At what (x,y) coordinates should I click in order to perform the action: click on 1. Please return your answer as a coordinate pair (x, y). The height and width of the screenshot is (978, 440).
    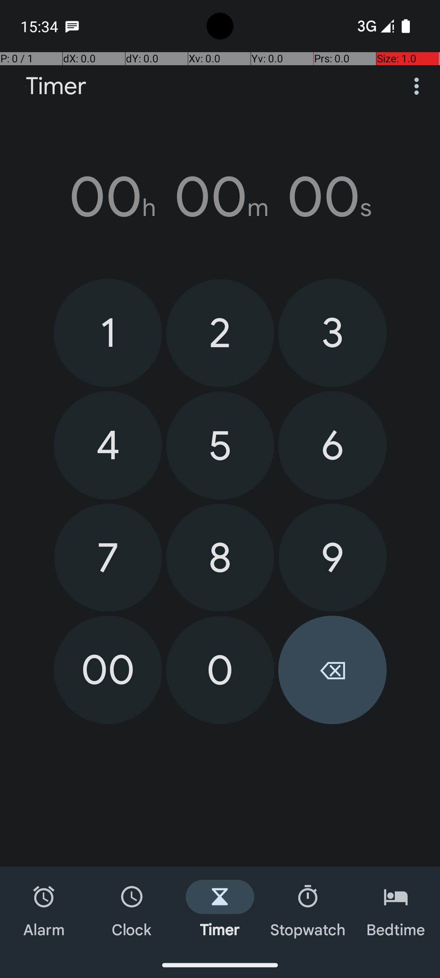
    Looking at the image, I should click on (108, 333).